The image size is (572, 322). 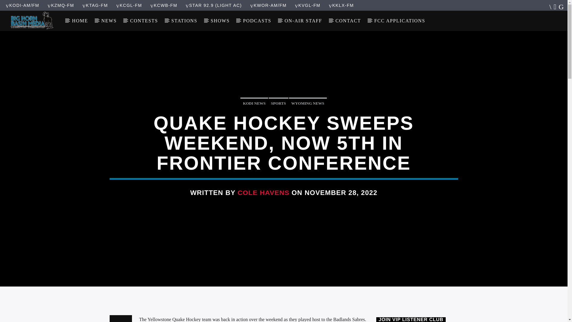 What do you see at coordinates (163, 5) in the screenshot?
I see `KCWB-FM` at bounding box center [163, 5].